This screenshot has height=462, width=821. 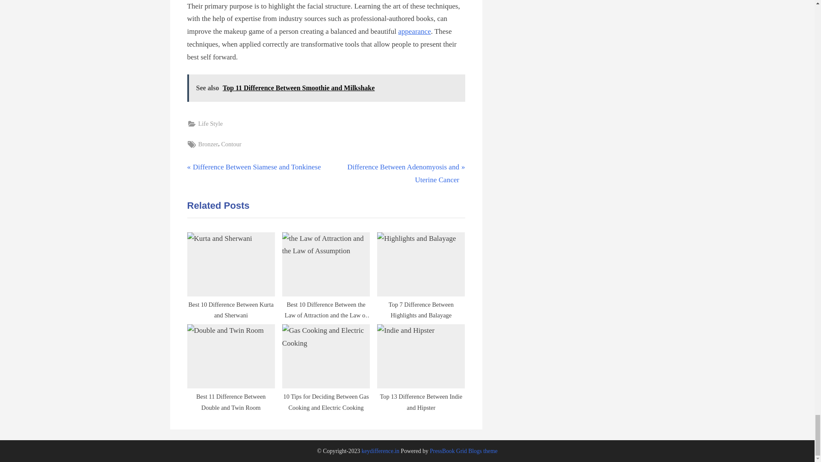 I want to click on appearance, so click(x=231, y=273).